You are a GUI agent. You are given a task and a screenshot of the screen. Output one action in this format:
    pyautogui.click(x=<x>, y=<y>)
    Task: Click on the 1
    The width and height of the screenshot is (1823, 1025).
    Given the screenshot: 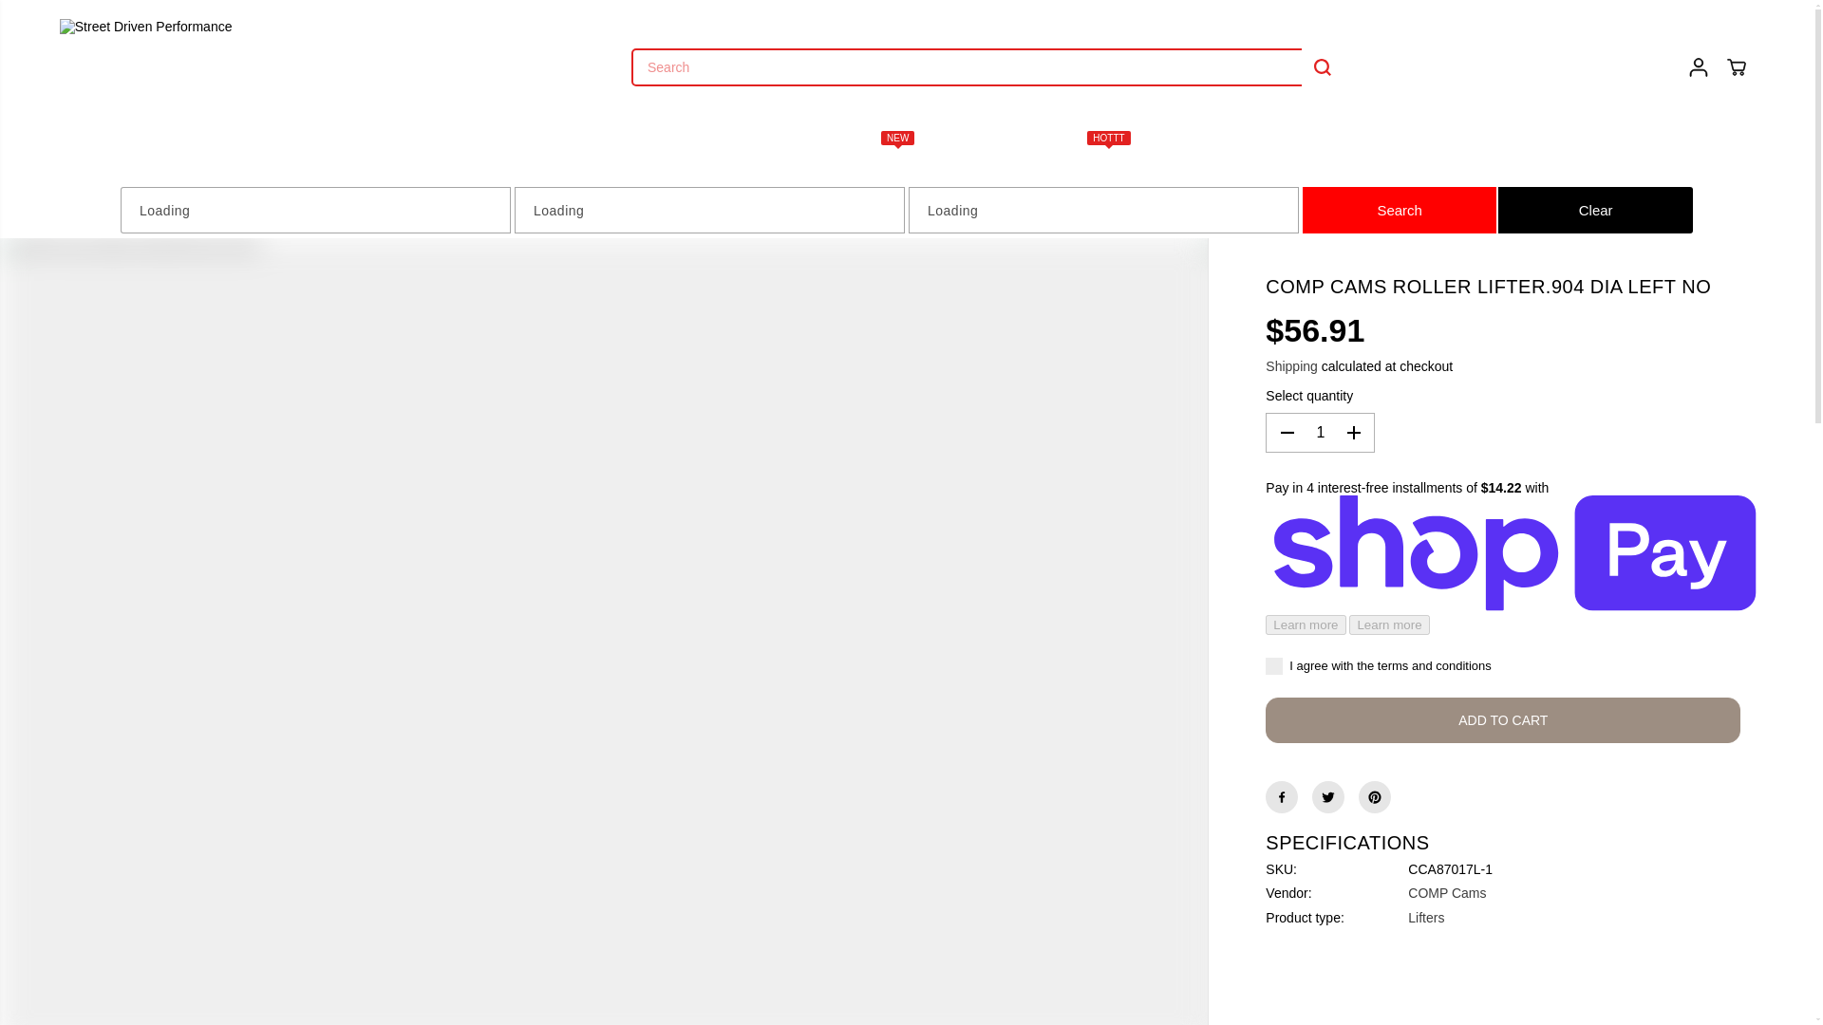 What is the action you would take?
    pyautogui.click(x=1320, y=433)
    